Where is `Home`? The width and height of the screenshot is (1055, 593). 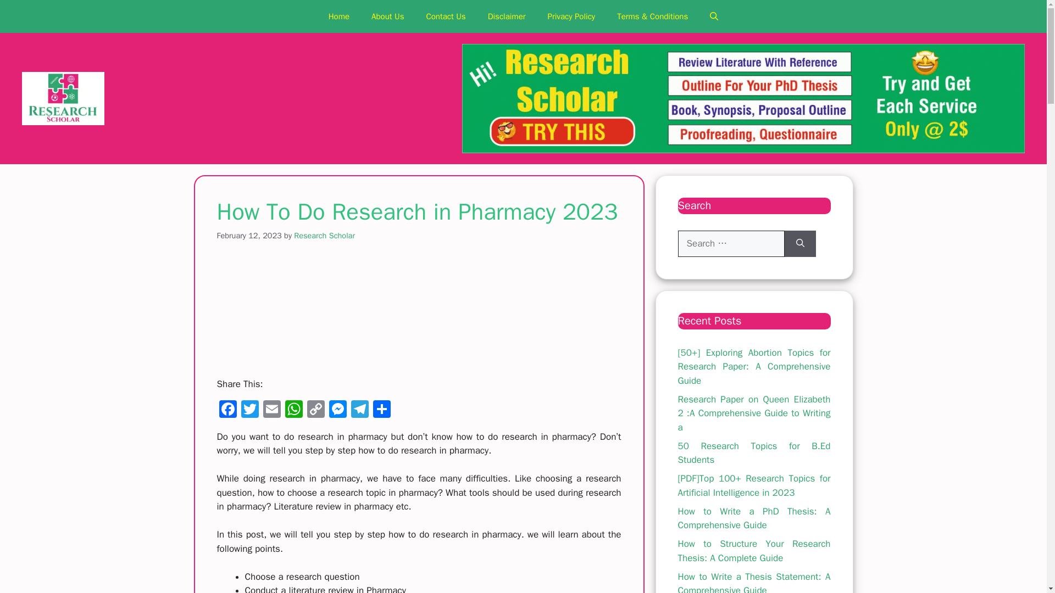 Home is located at coordinates (338, 16).